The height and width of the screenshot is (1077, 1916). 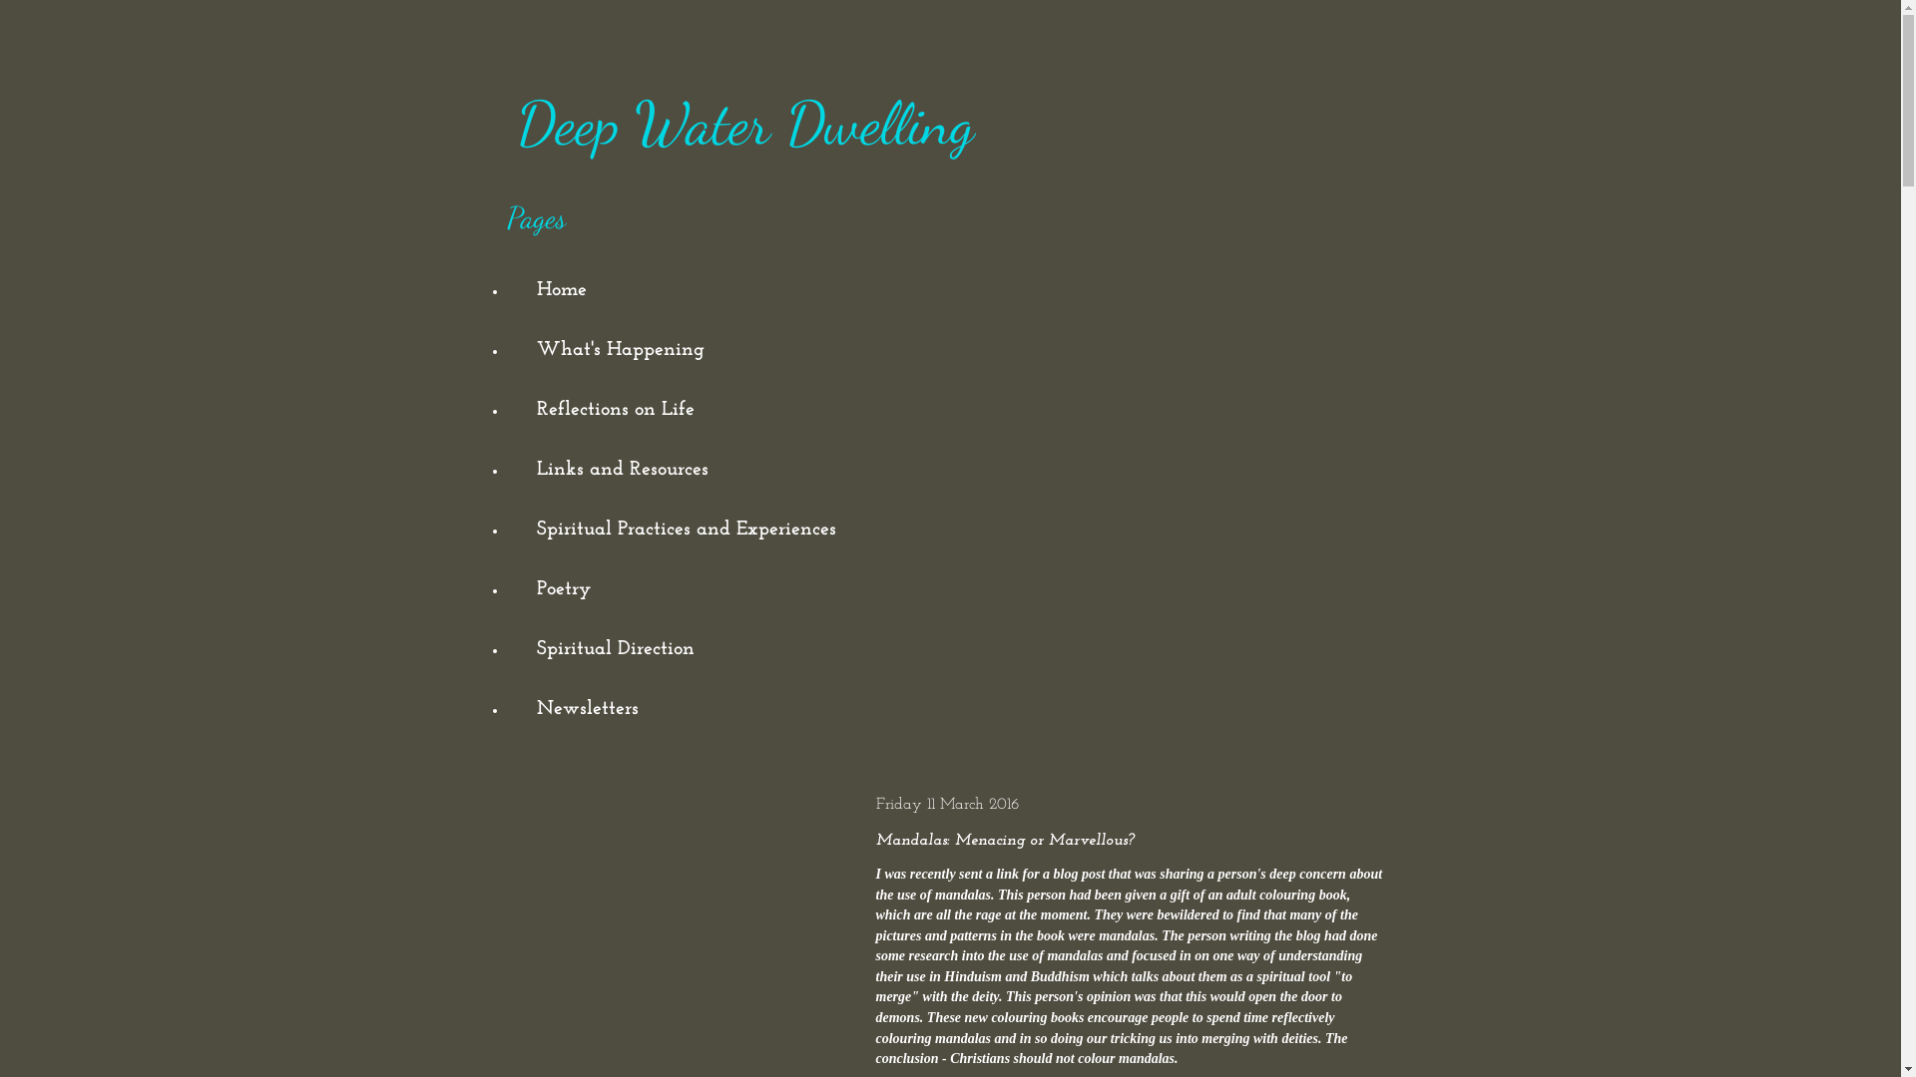 I want to click on Deep Water Dwelling, so click(x=745, y=124).